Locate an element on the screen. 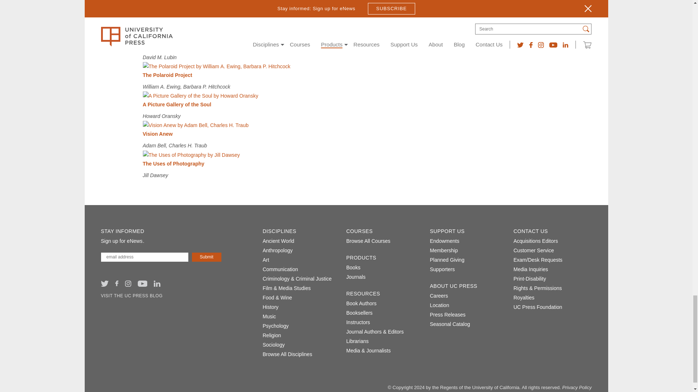 This screenshot has height=392, width=698. Submit is located at coordinates (206, 257).